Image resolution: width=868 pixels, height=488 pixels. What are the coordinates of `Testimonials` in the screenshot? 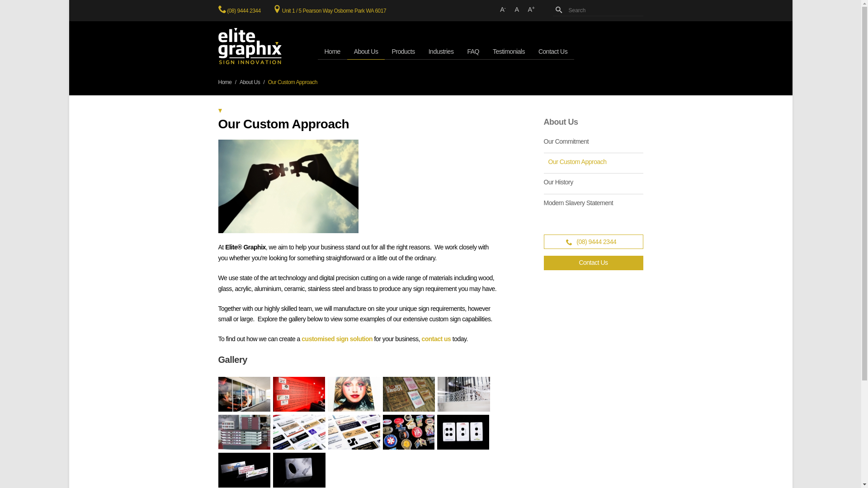 It's located at (509, 52).